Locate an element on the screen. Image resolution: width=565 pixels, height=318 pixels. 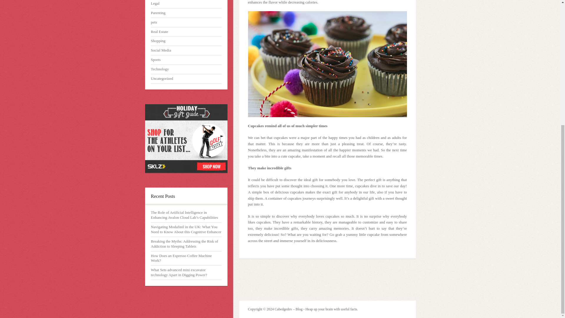
Legal is located at coordinates (155, 4).